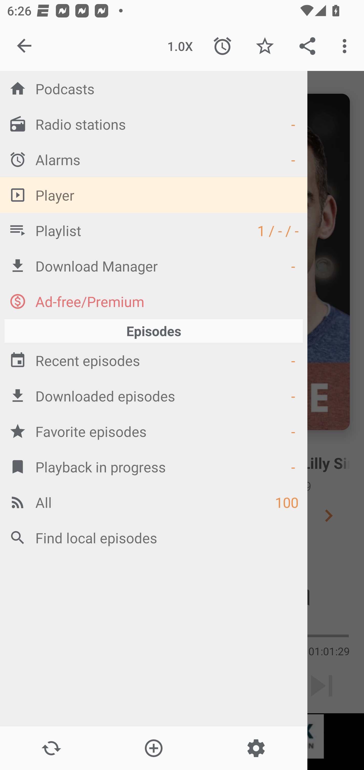 Image resolution: width=364 pixels, height=770 pixels. I want to click on Download Manager  - , so click(154, 265).